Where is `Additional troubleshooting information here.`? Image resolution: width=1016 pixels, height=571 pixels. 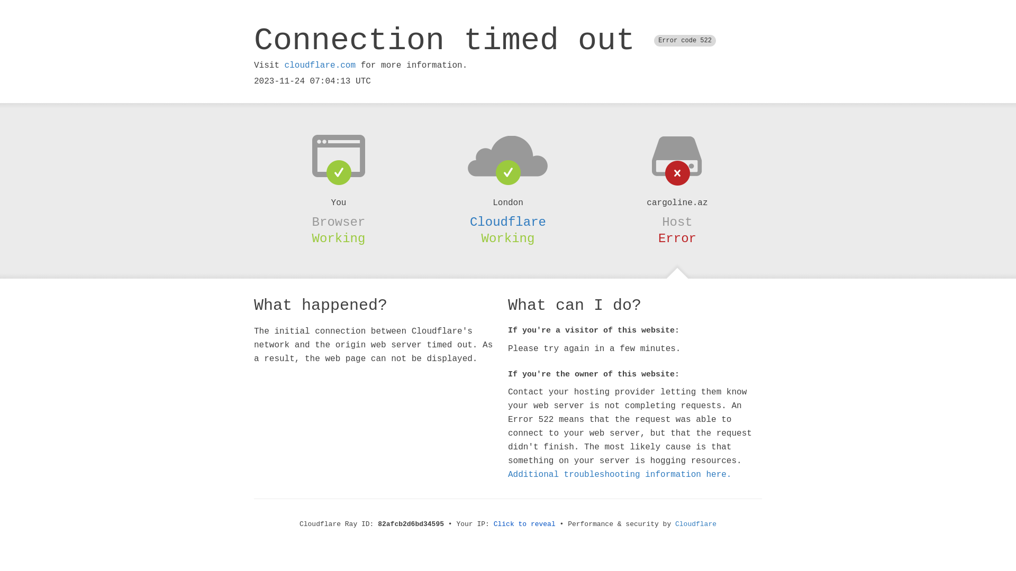
Additional troubleshooting information here. is located at coordinates (620, 475).